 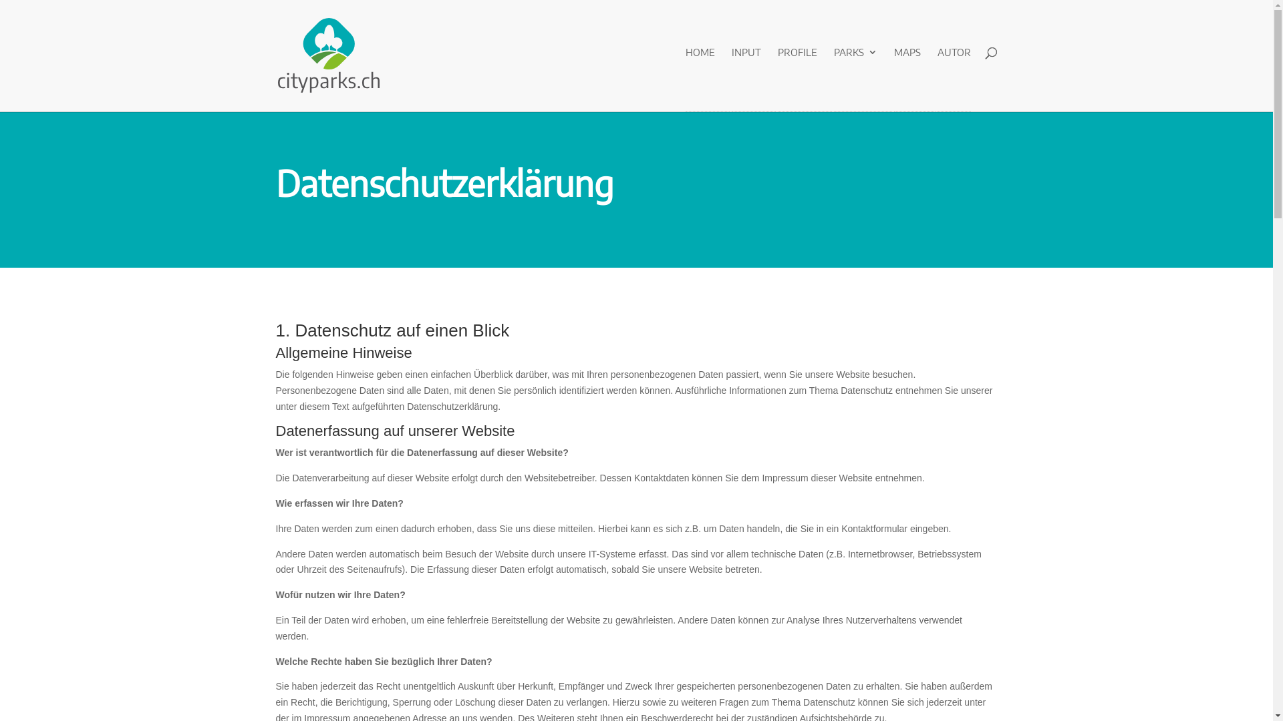 What do you see at coordinates (855, 75) in the screenshot?
I see `PARKS` at bounding box center [855, 75].